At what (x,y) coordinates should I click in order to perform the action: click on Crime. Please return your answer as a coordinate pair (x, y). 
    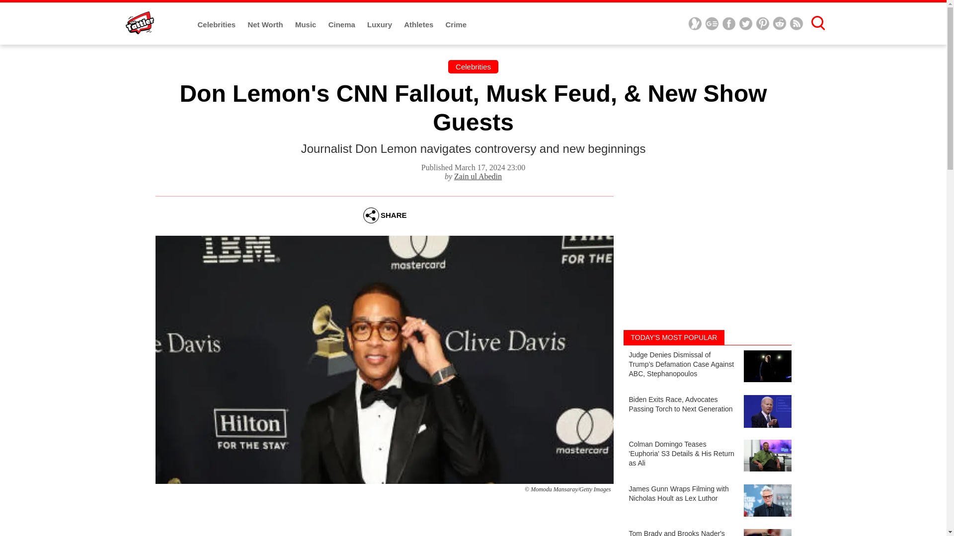
    Looking at the image, I should click on (456, 25).